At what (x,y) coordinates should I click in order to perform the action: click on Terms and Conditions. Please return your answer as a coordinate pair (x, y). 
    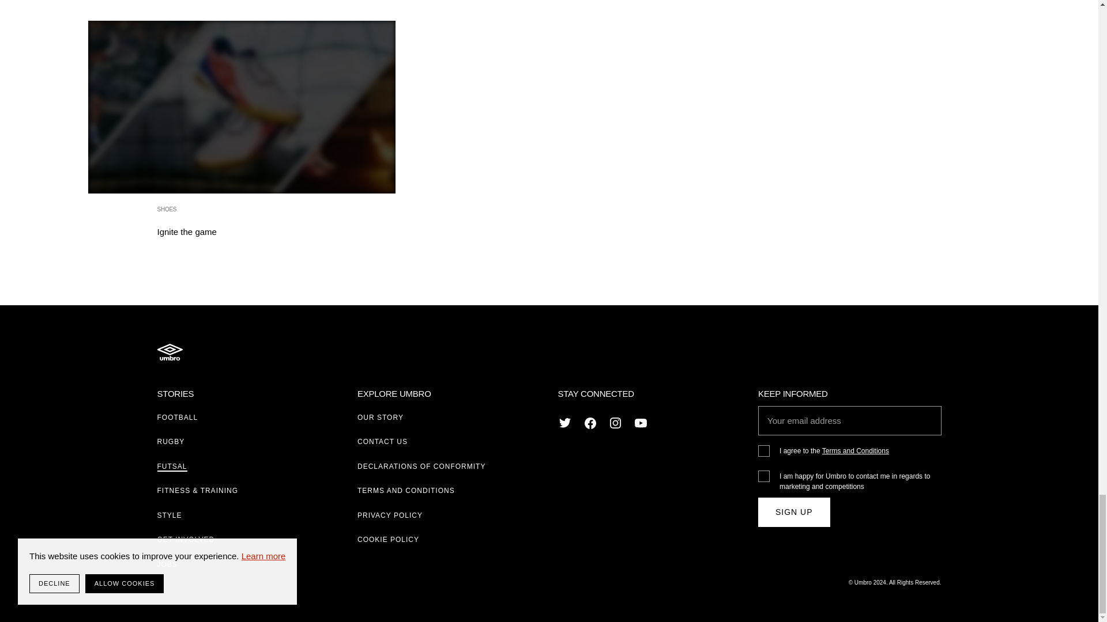
    Looking at the image, I should click on (856, 450).